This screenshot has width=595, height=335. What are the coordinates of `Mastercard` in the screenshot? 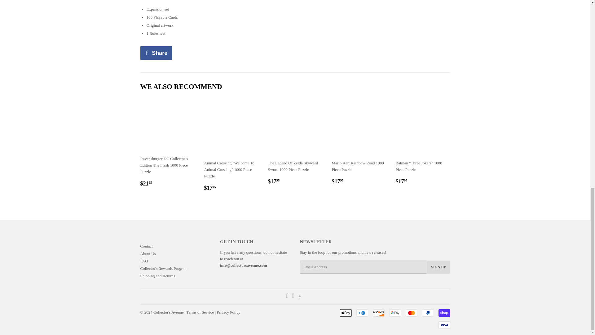 It's located at (411, 313).